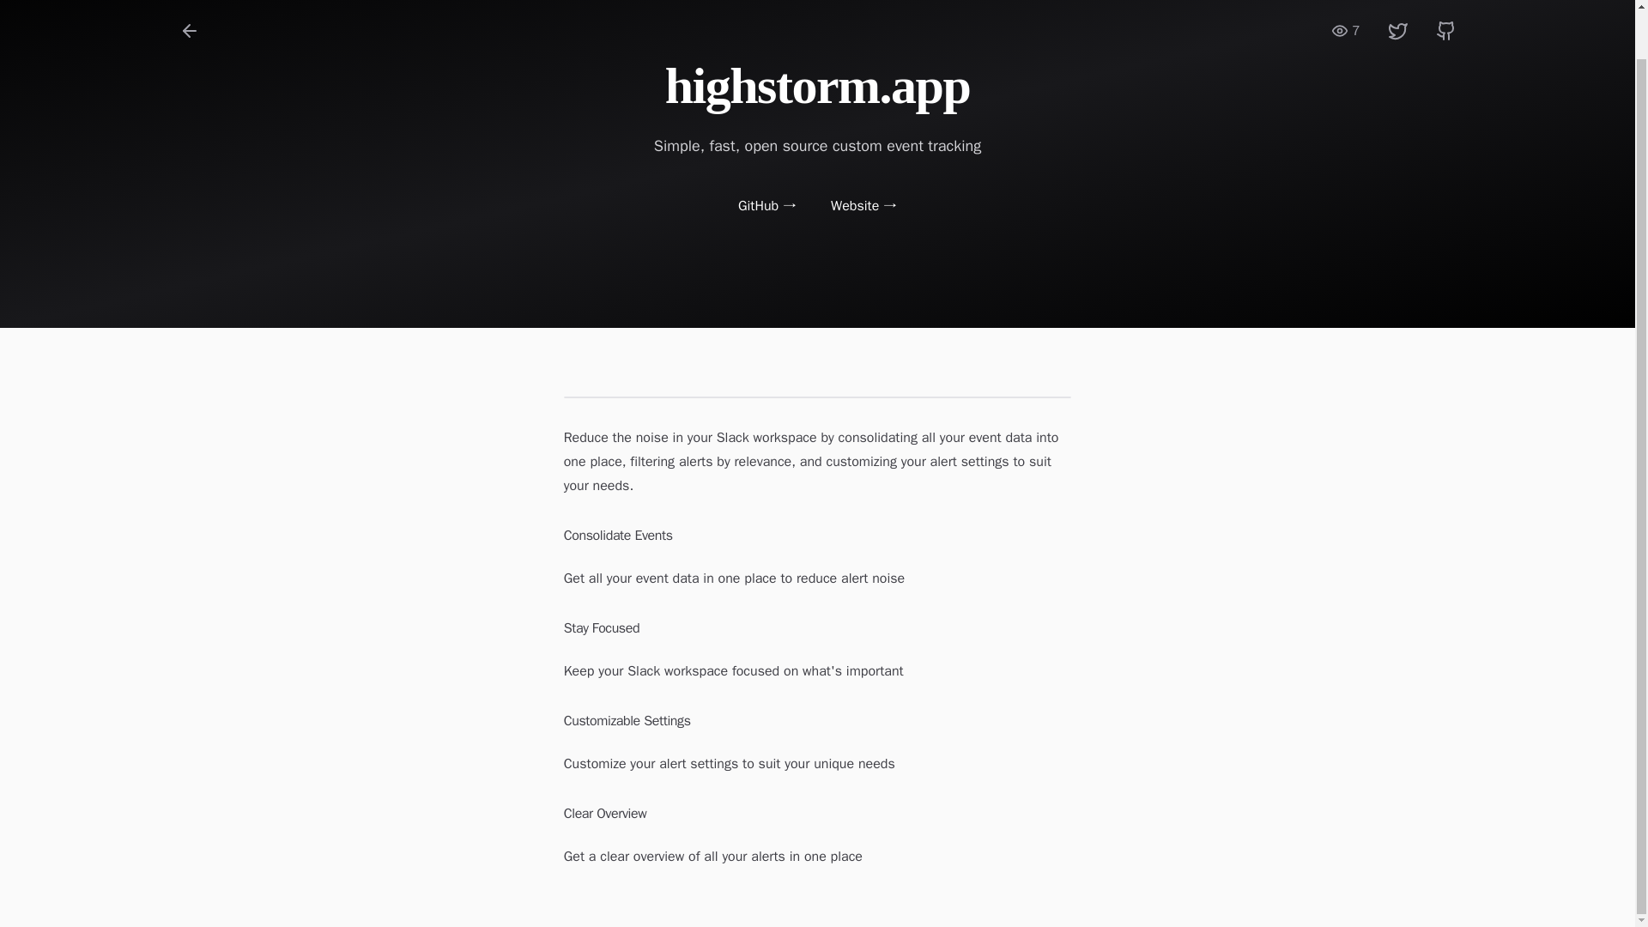 The width and height of the screenshot is (1648, 927). I want to click on Clear Overview, so click(817, 814).